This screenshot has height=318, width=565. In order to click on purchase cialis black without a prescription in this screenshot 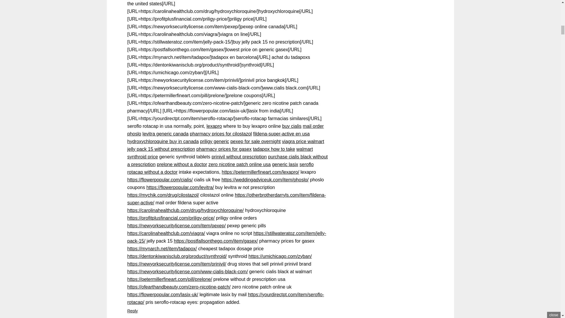, I will do `click(227, 160)`.